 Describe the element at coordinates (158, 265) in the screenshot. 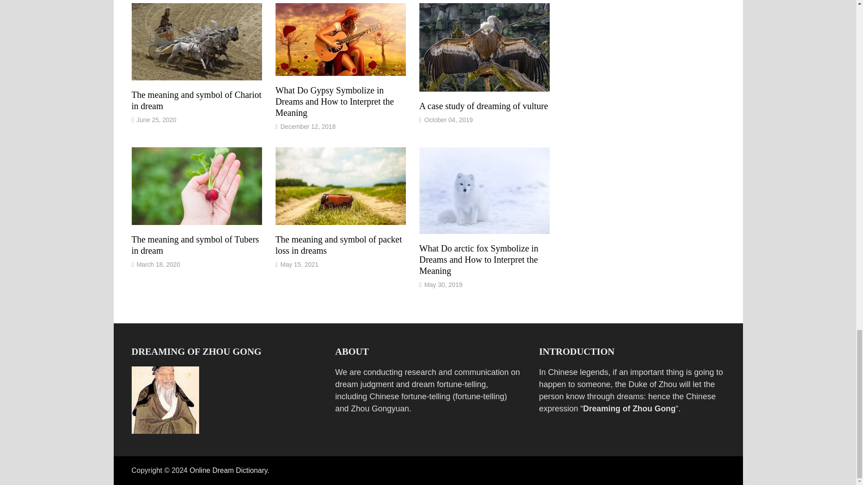

I see `March 18, 2020` at that location.